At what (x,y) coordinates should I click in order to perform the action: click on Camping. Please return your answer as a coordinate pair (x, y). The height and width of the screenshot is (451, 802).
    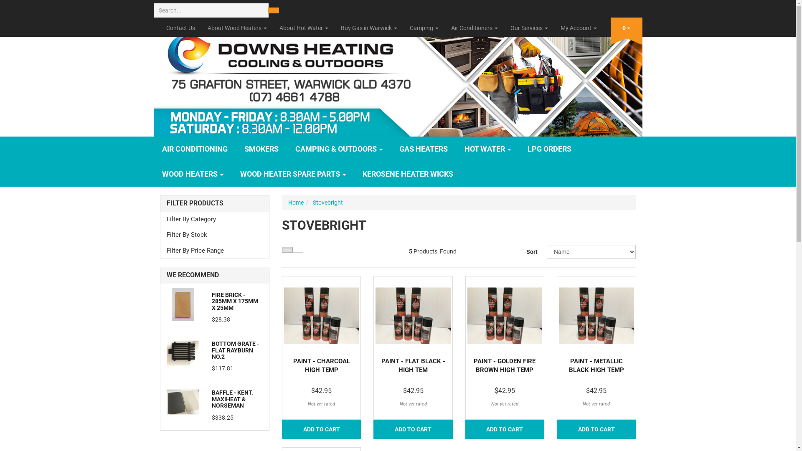
    Looking at the image, I should click on (424, 28).